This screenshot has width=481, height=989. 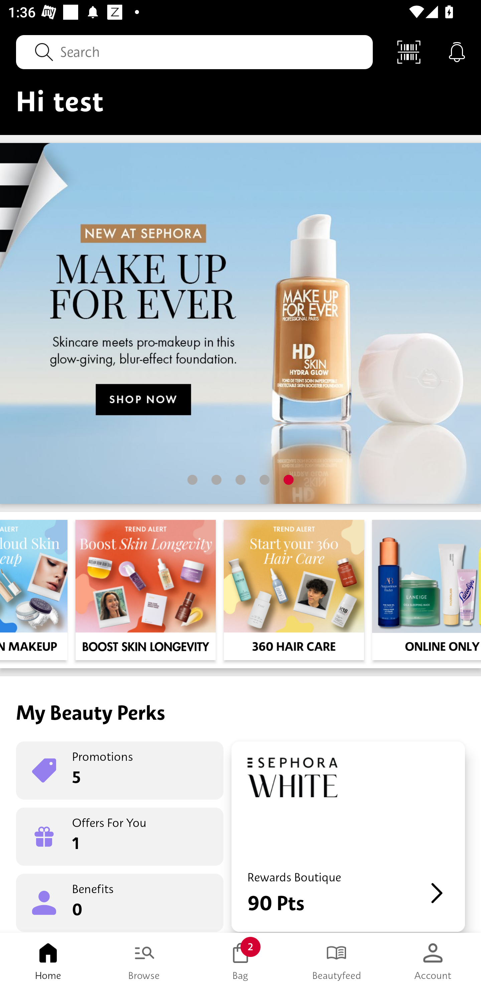 What do you see at coordinates (144, 961) in the screenshot?
I see `Browse` at bounding box center [144, 961].